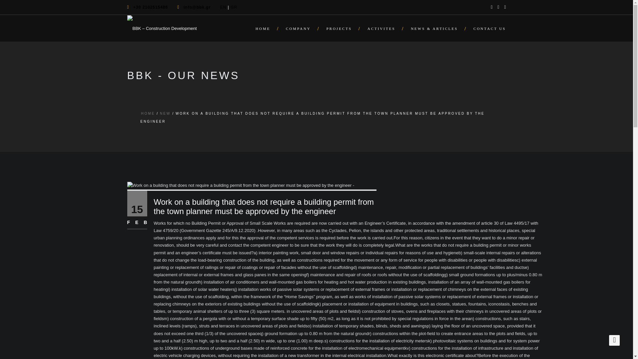 This screenshot has height=359, width=638. I want to click on engineeresign-606.jpg.65dc9ec507c237143777ad6b1e356125, so click(241, 185).